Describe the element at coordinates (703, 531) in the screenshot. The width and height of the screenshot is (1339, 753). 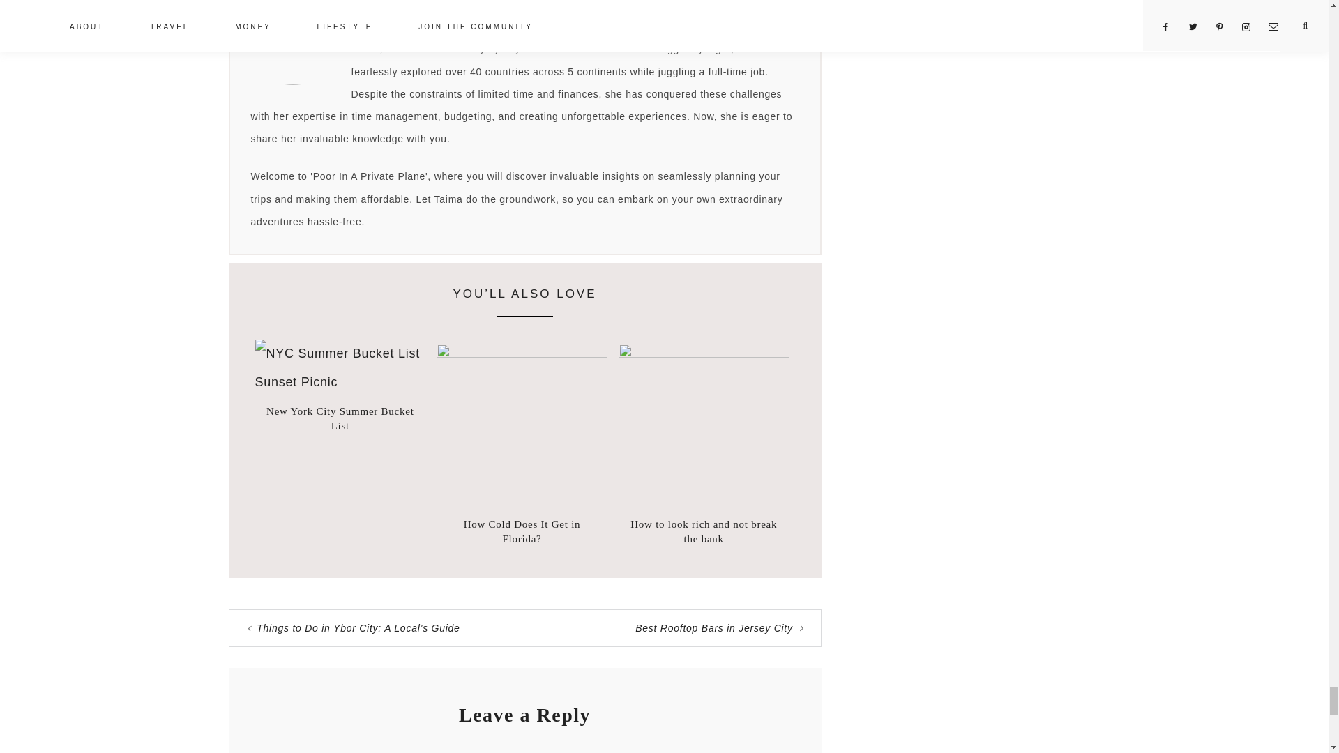
I see `Permanent Link to How to look rich and not break the bank` at that location.